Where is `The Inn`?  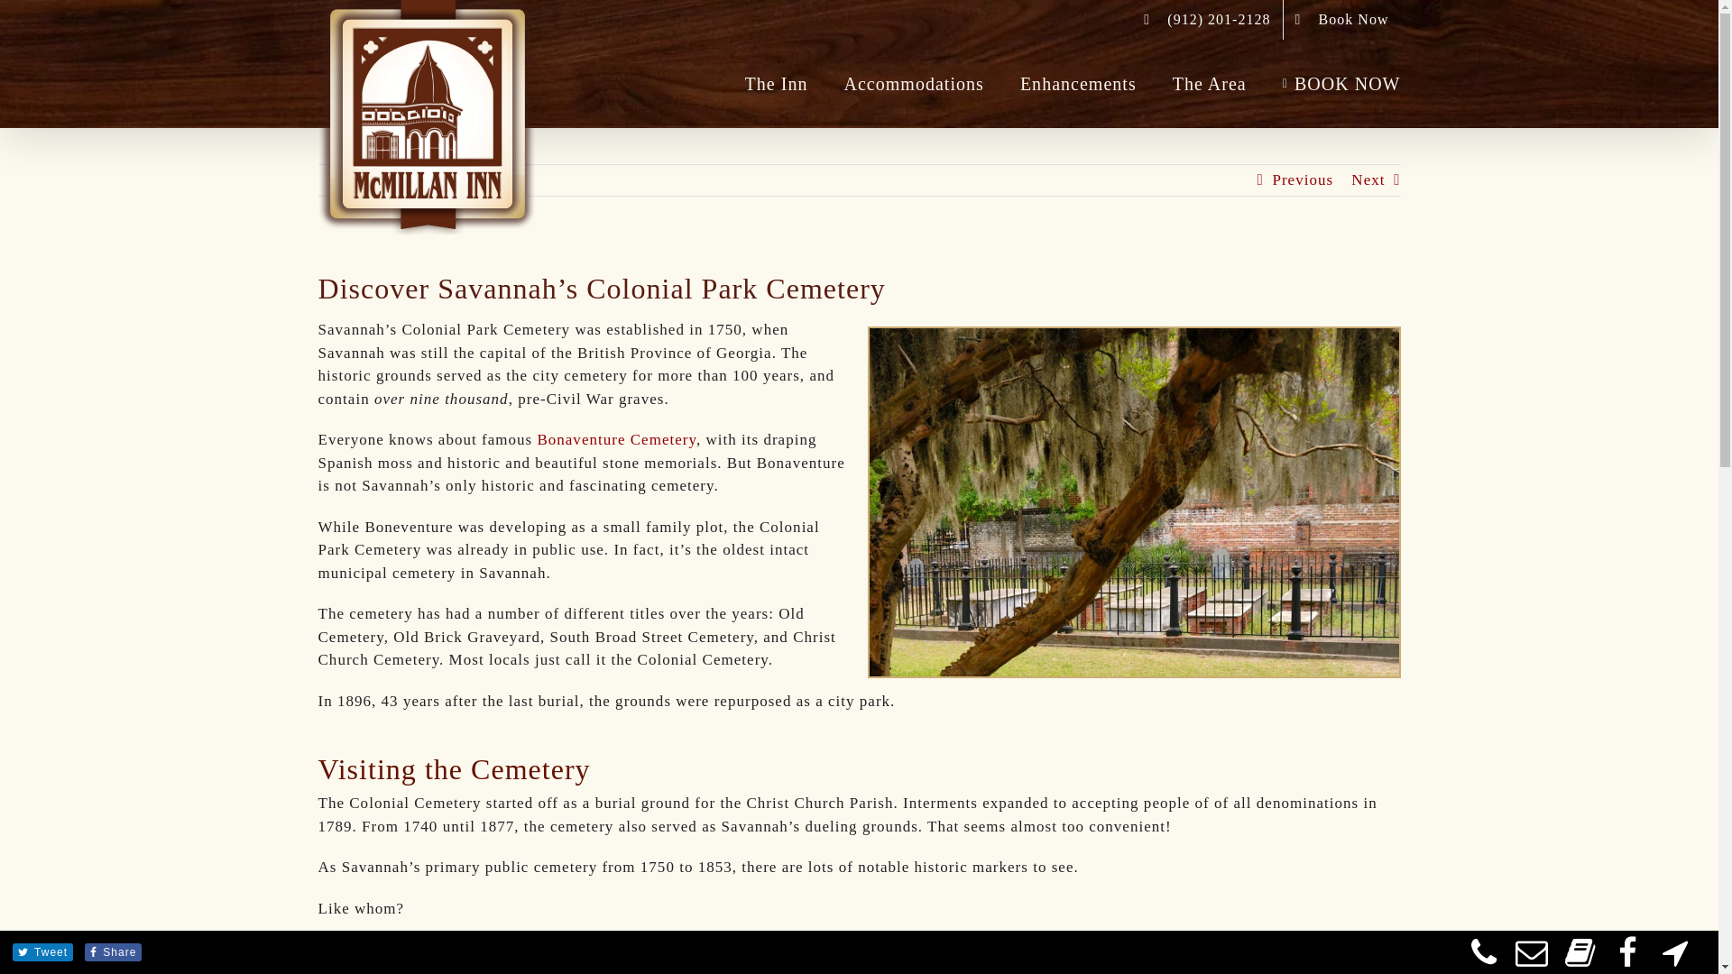
The Inn is located at coordinates (776, 84).